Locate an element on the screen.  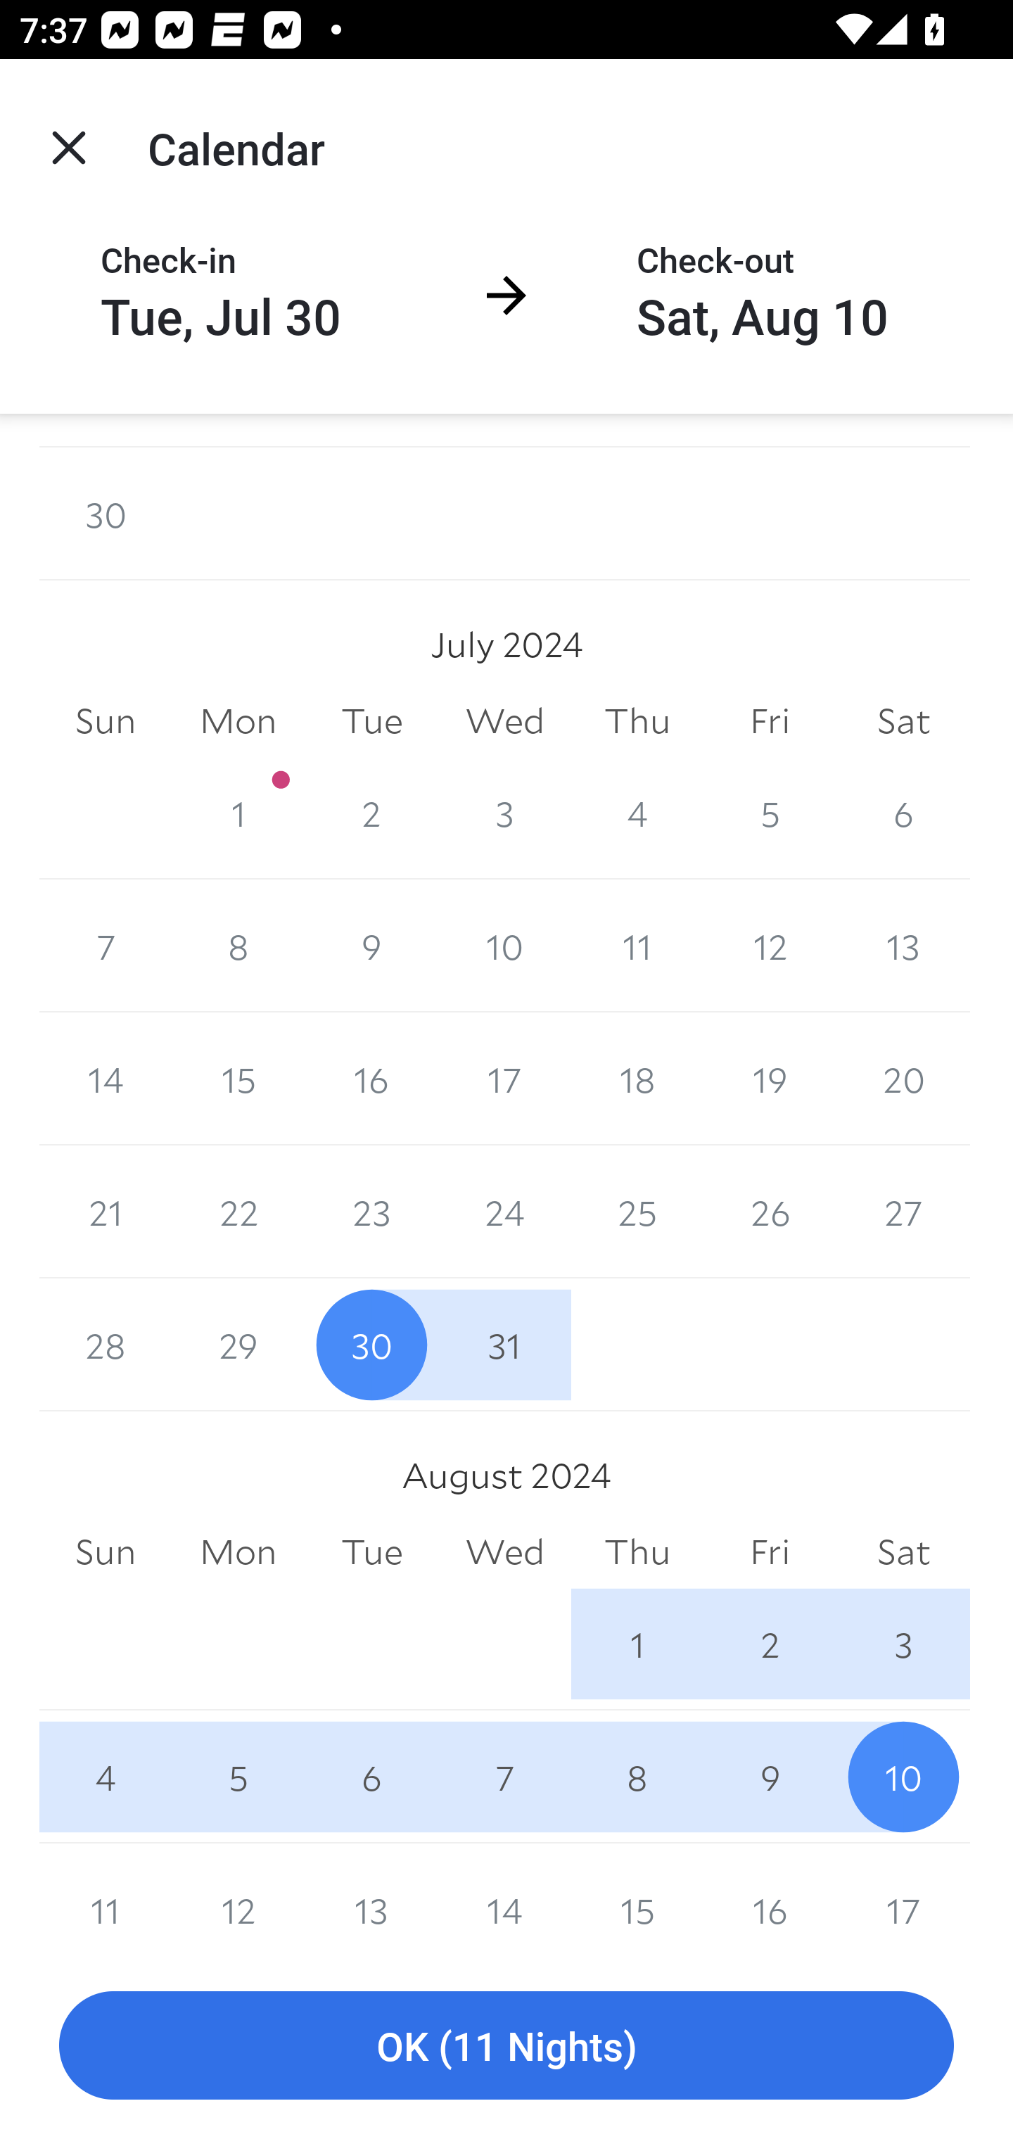
Wed is located at coordinates (505, 1552).